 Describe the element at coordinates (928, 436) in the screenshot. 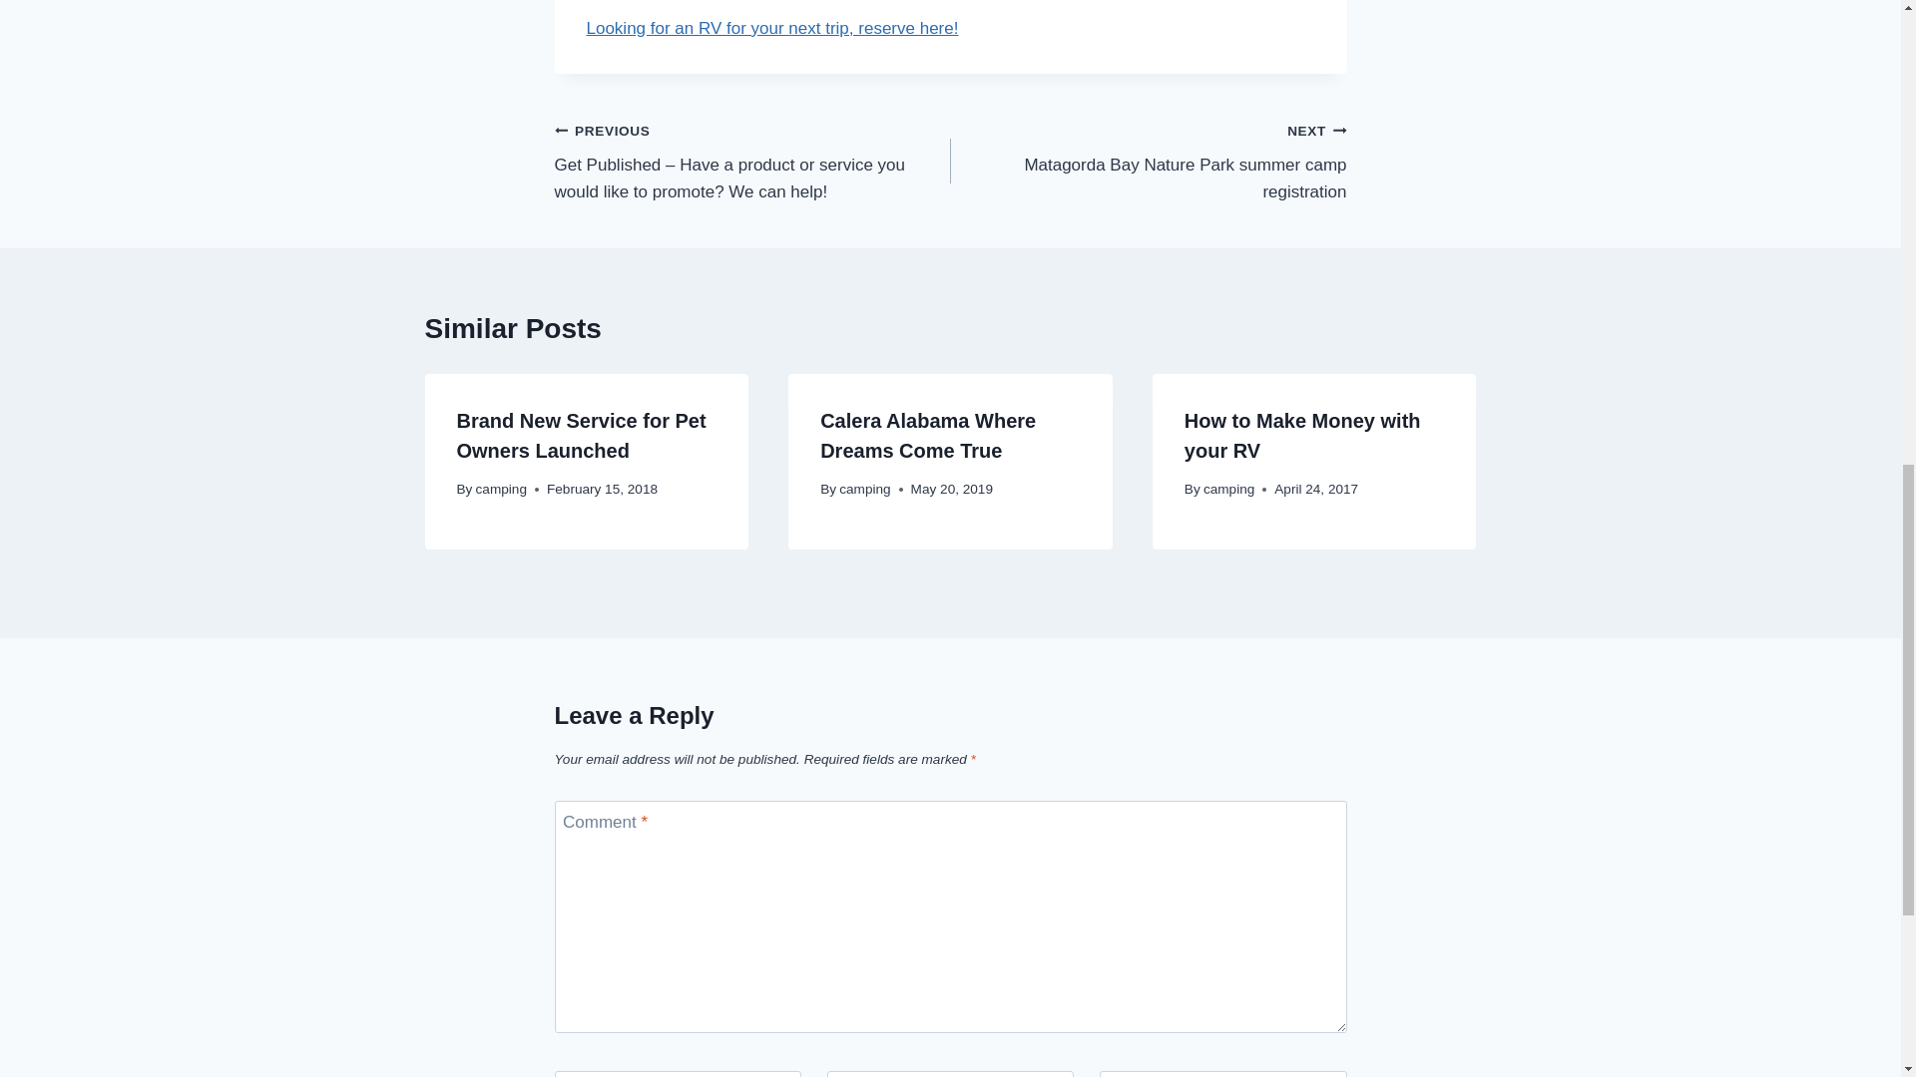

I see `Brand New Service for Pet Owners Launched` at that location.